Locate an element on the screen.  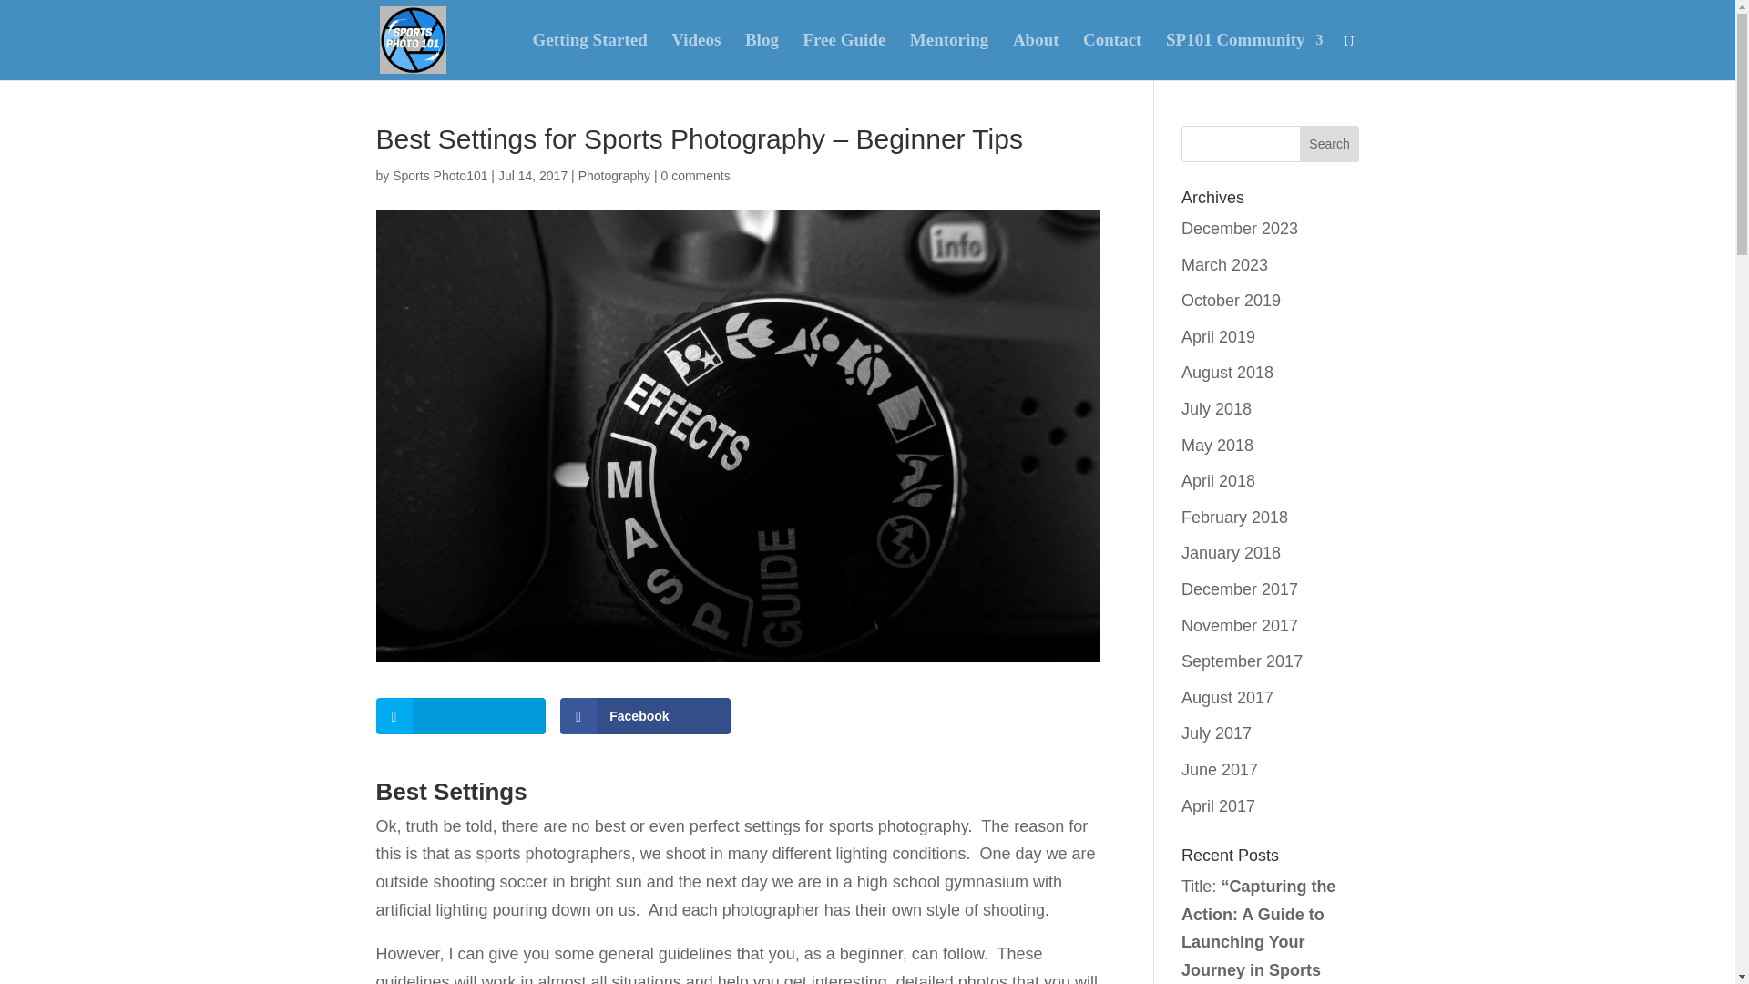
March 2023 is located at coordinates (1224, 264).